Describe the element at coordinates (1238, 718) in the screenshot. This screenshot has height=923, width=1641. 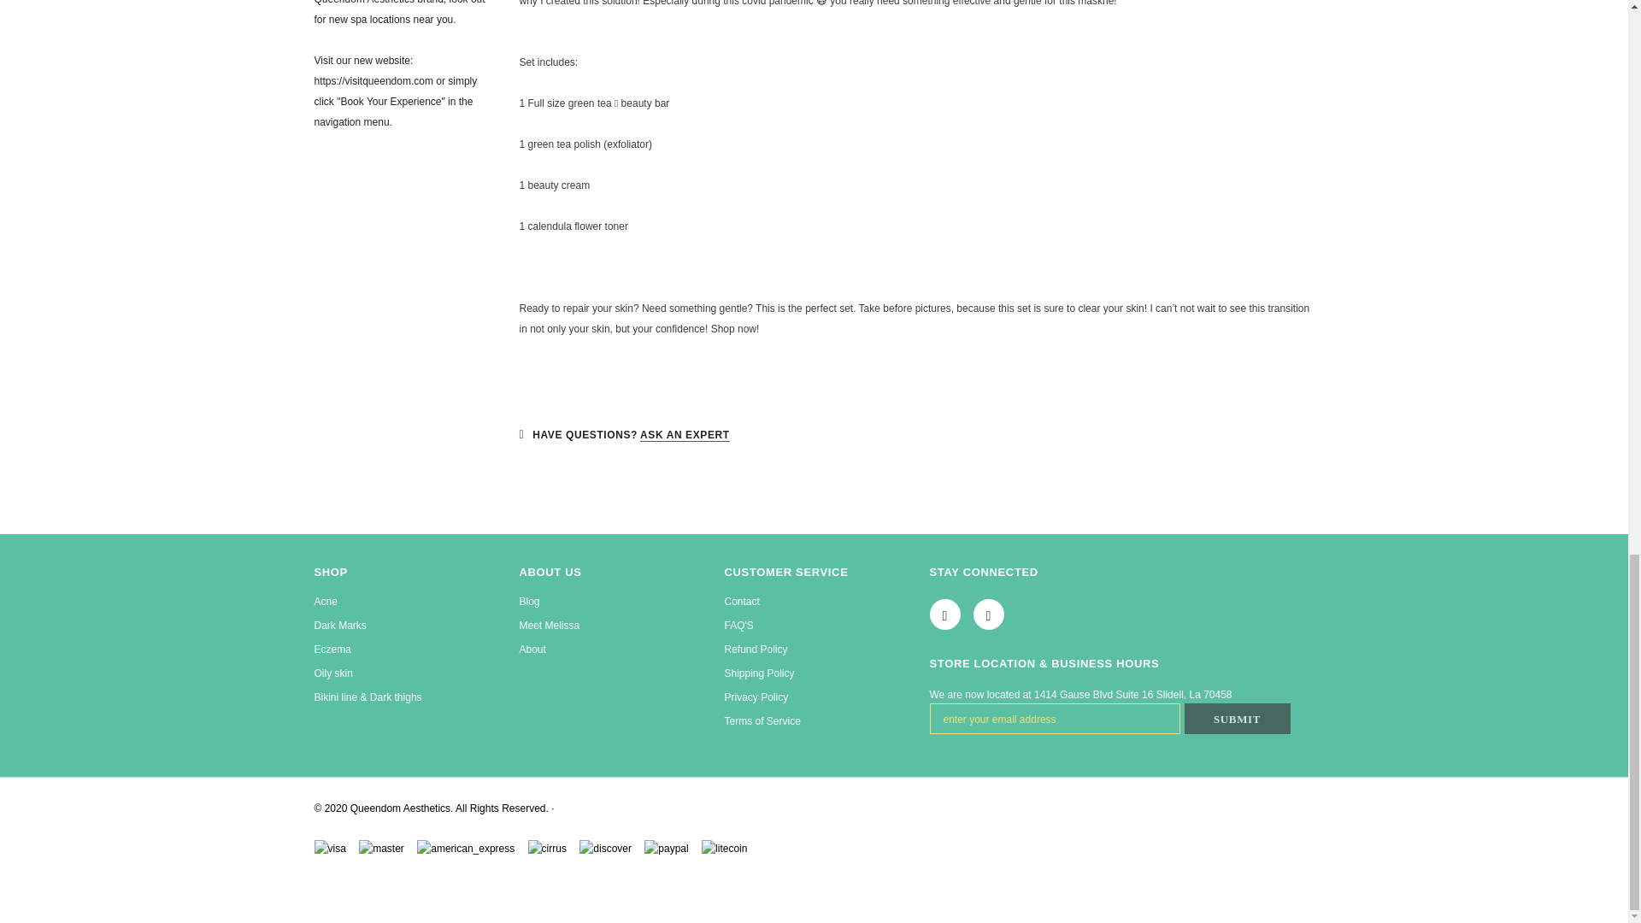
I see `Submit` at that location.